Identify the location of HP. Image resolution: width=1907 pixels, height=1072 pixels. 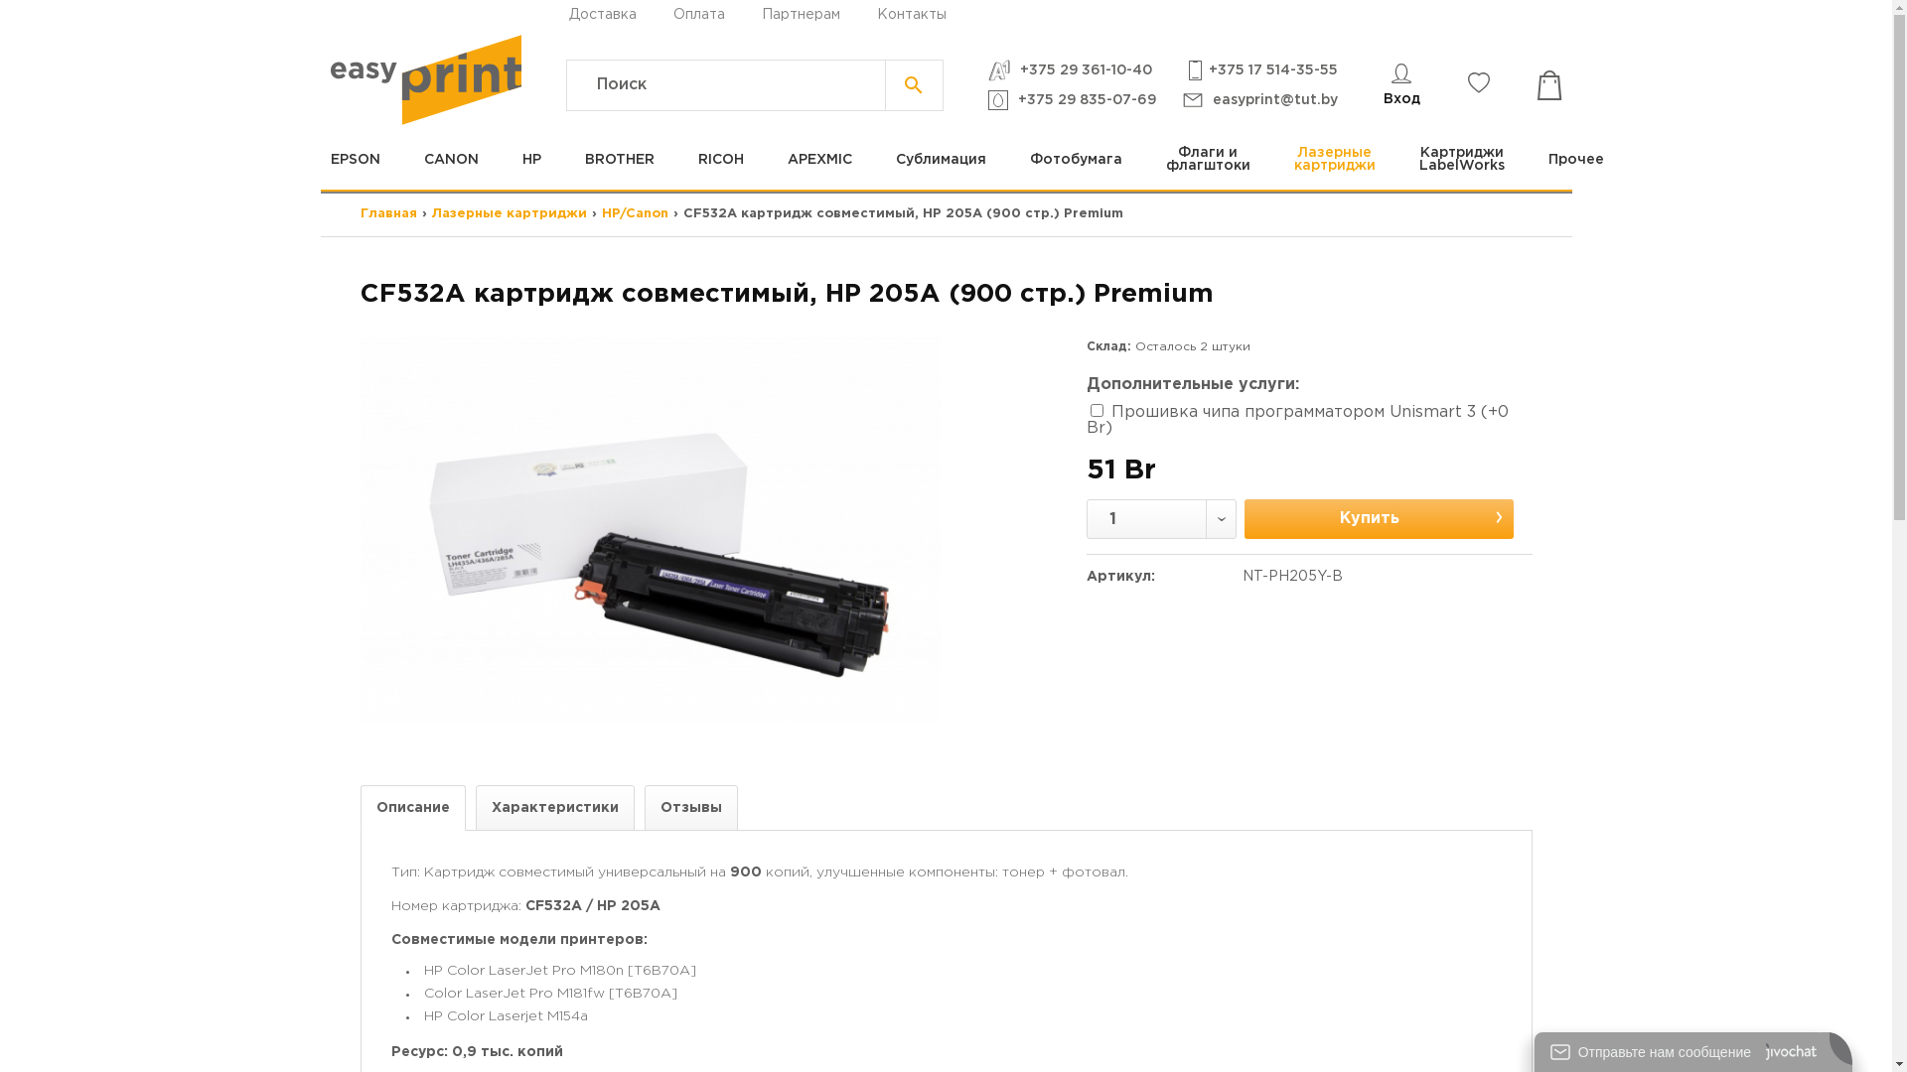
(532, 159).